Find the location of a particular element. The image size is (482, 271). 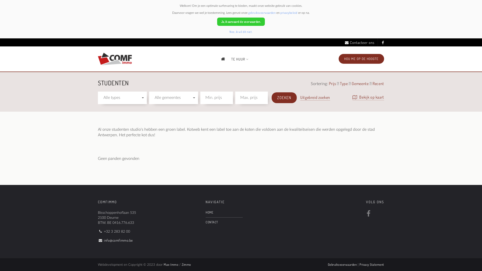

Recent is located at coordinates (378, 84).